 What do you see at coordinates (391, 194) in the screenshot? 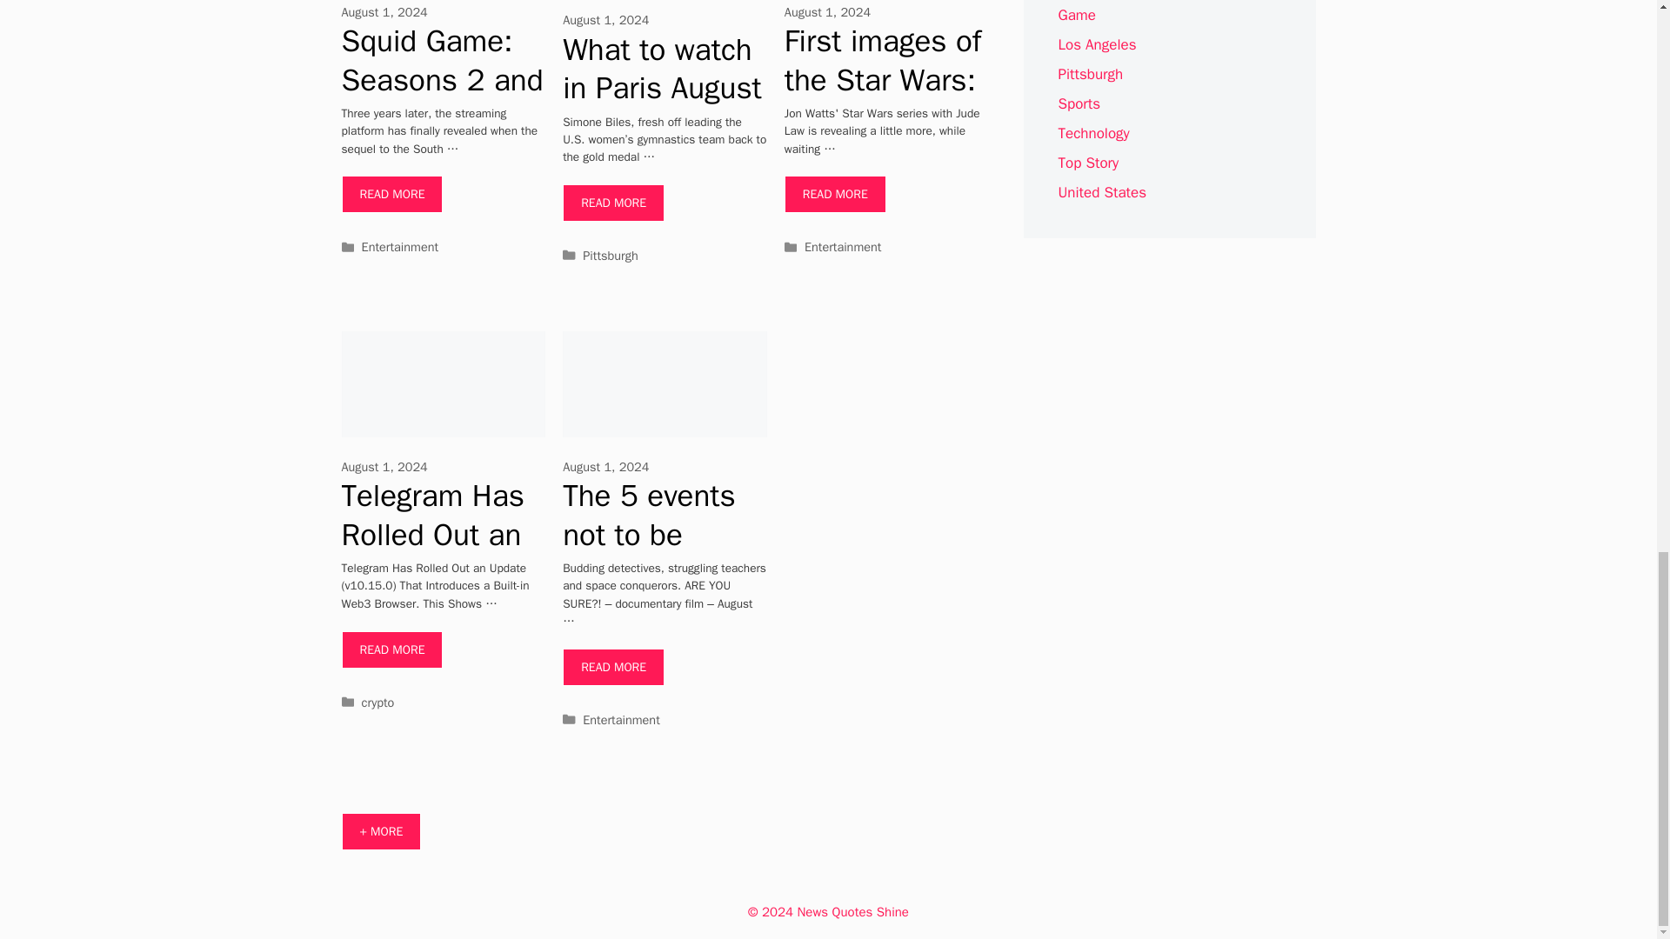
I see `READ MORE` at bounding box center [391, 194].